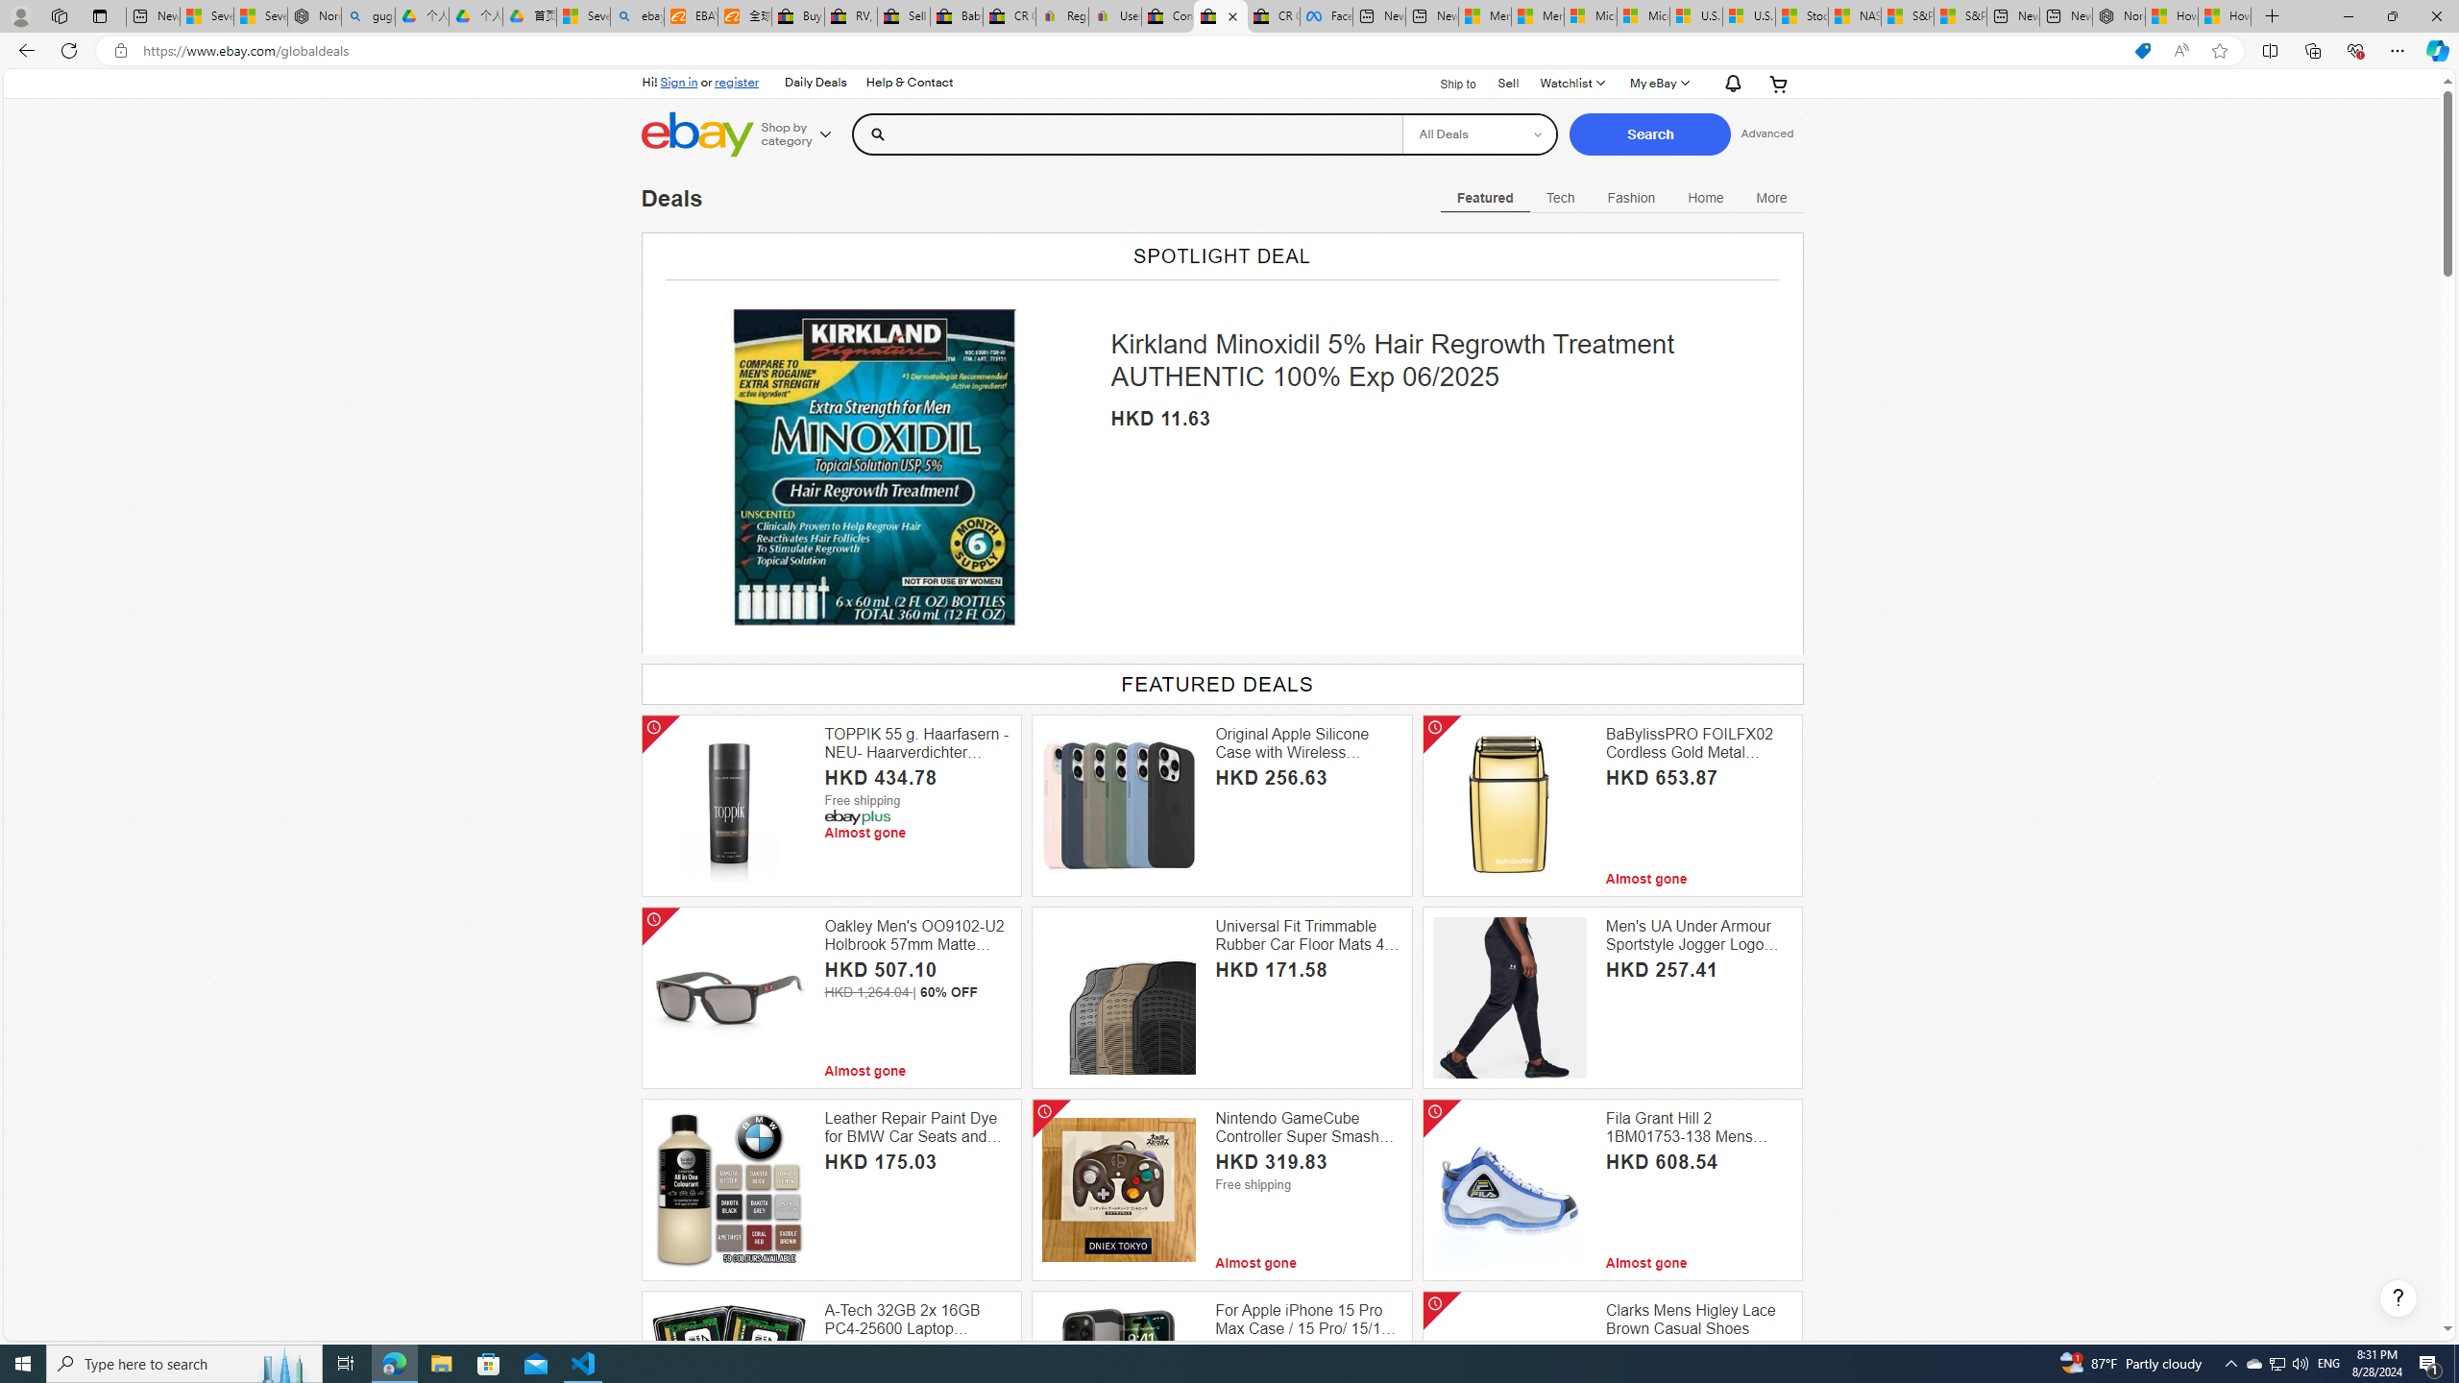 The height and width of the screenshot is (1383, 2459). What do you see at coordinates (1062, 16) in the screenshot?
I see `Register: Create a personal eBay account` at bounding box center [1062, 16].